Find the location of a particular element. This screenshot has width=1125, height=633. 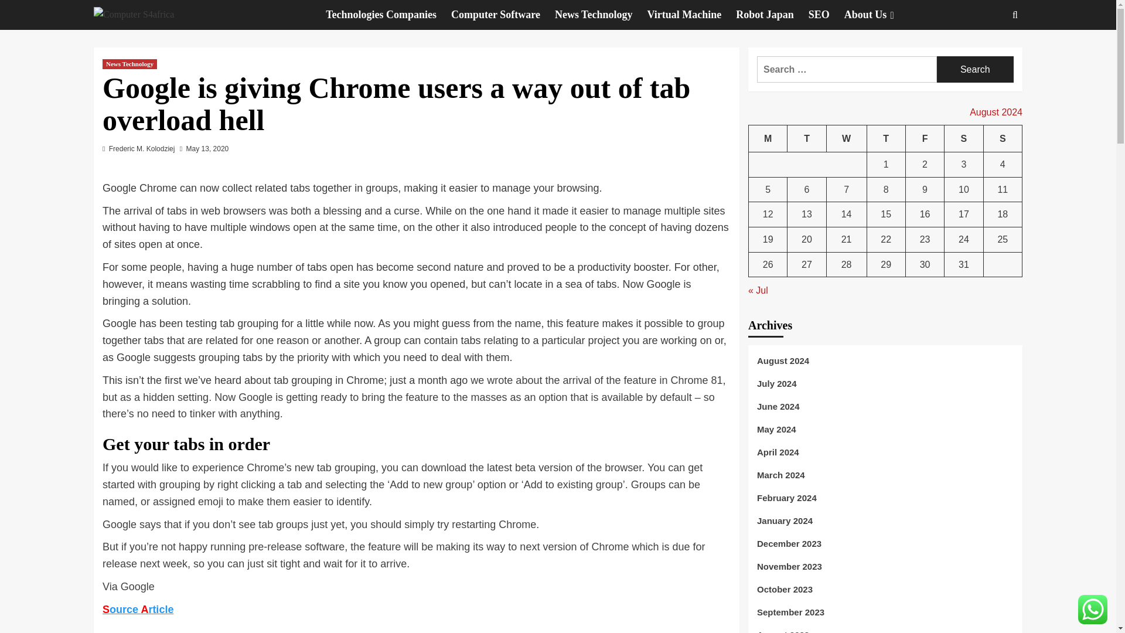

About Us is located at coordinates (878, 15).